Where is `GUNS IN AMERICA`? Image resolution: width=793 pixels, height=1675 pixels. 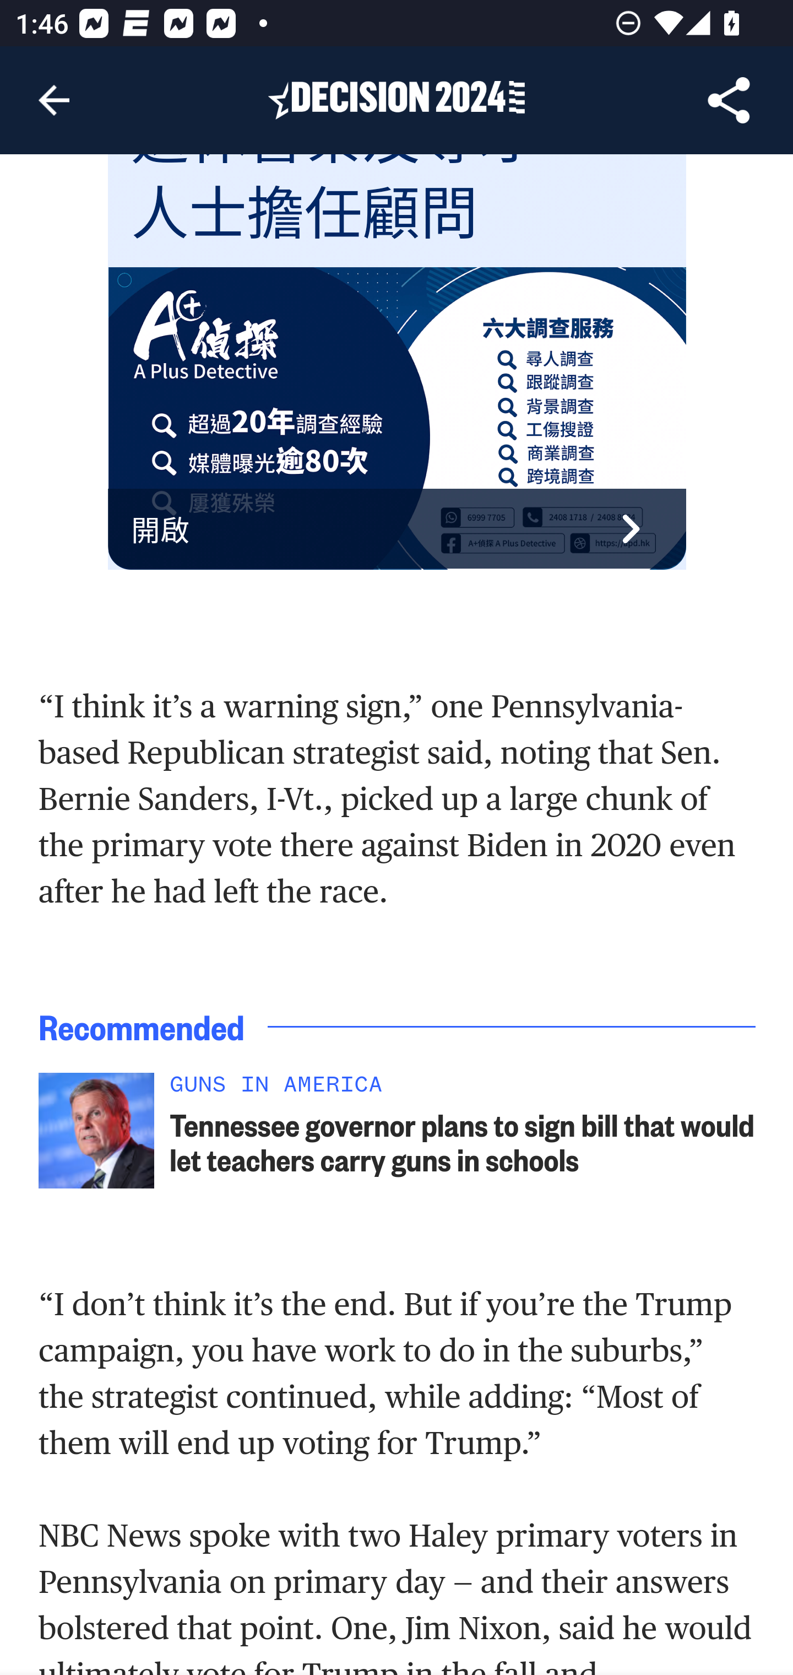
GUNS IN AMERICA is located at coordinates (464, 1091).